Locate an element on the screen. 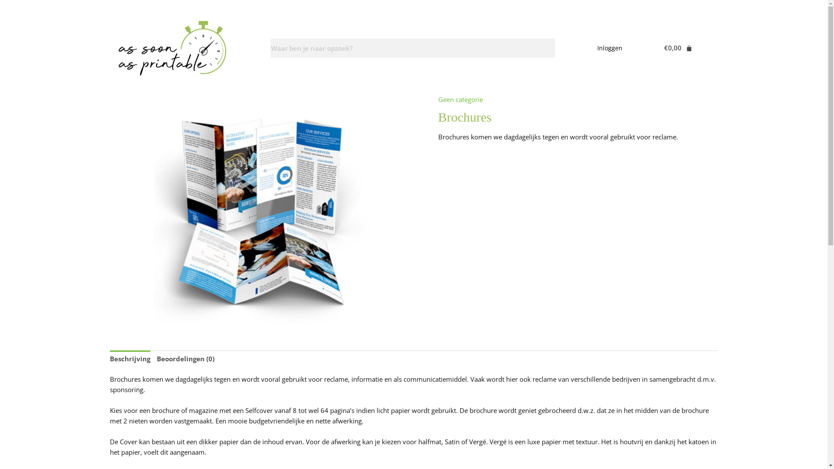  Inloggen is located at coordinates (606, 48).